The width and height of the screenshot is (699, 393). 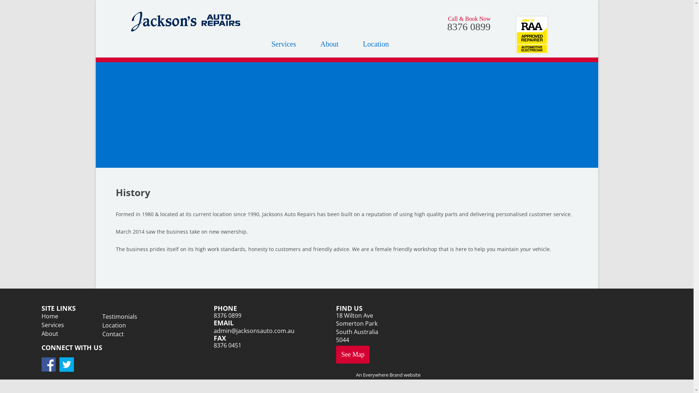 What do you see at coordinates (284, 44) in the screenshot?
I see `Services` at bounding box center [284, 44].